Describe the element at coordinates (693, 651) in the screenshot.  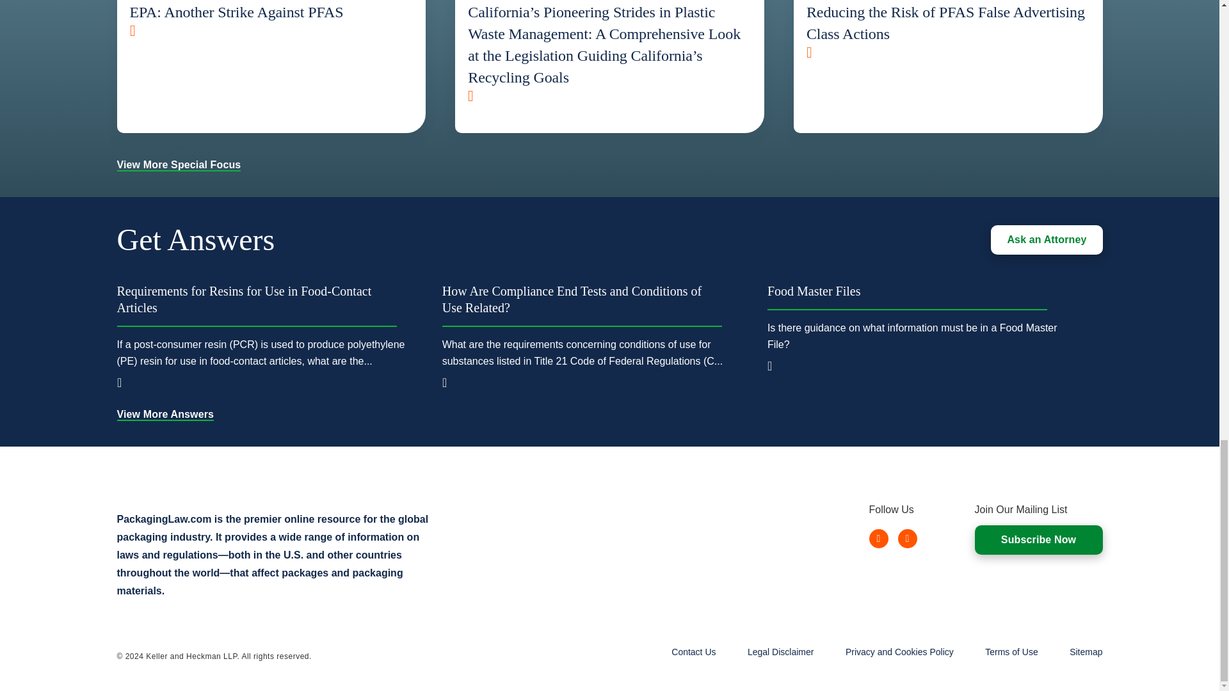
I see `Contact Us` at that location.